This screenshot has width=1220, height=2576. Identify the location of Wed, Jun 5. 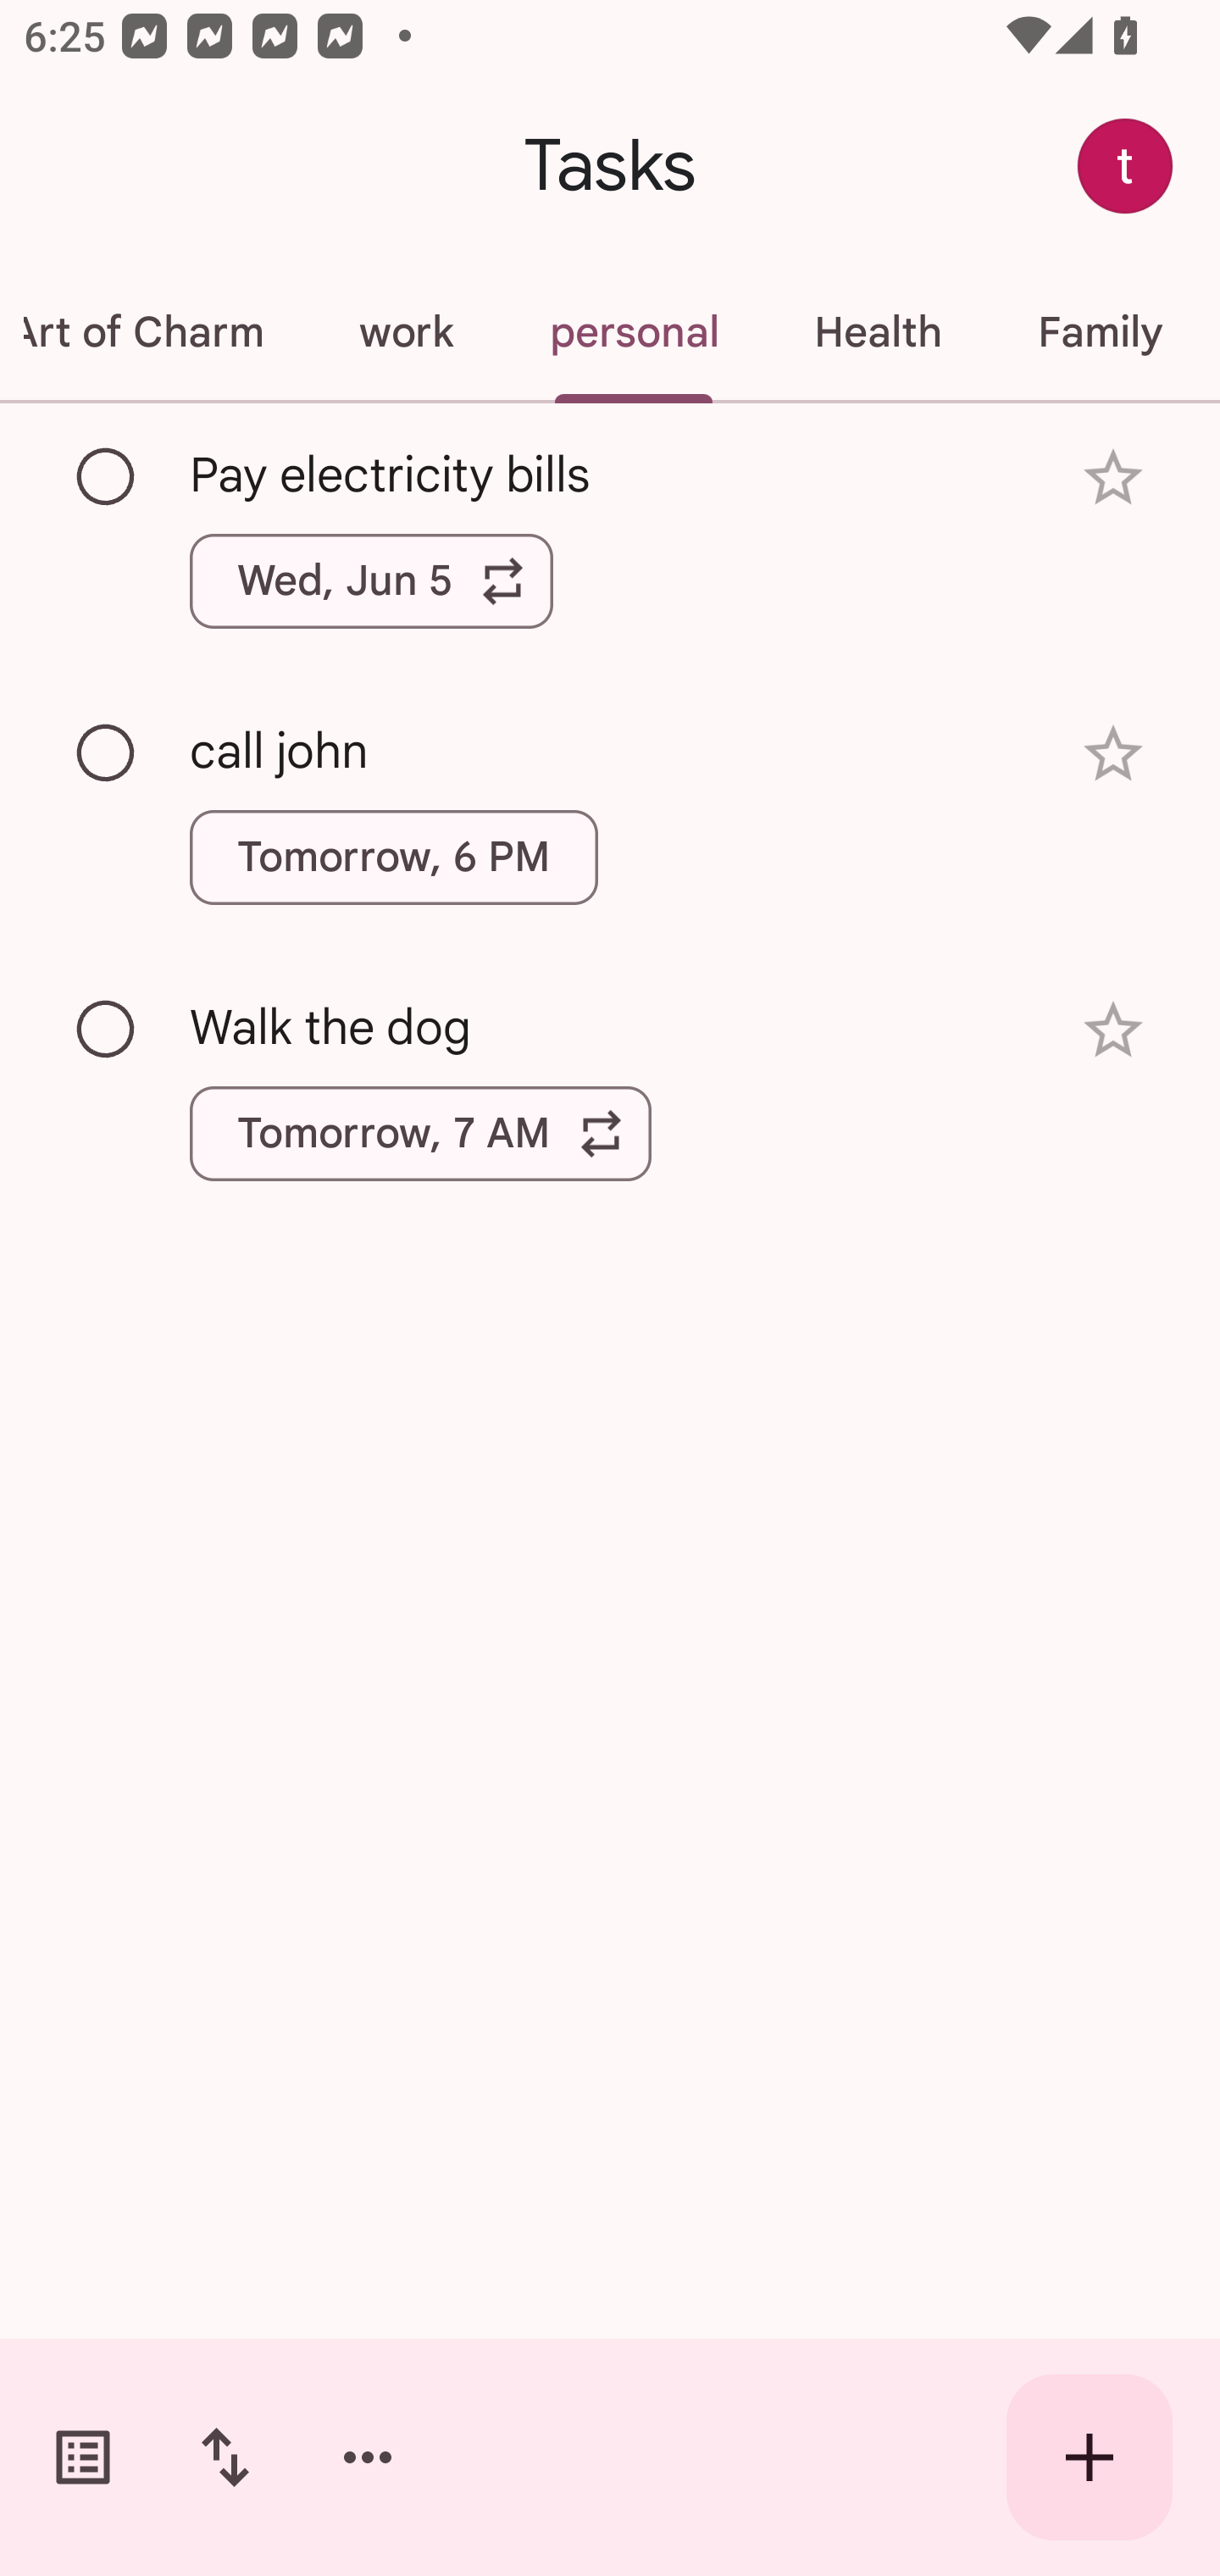
(371, 580).